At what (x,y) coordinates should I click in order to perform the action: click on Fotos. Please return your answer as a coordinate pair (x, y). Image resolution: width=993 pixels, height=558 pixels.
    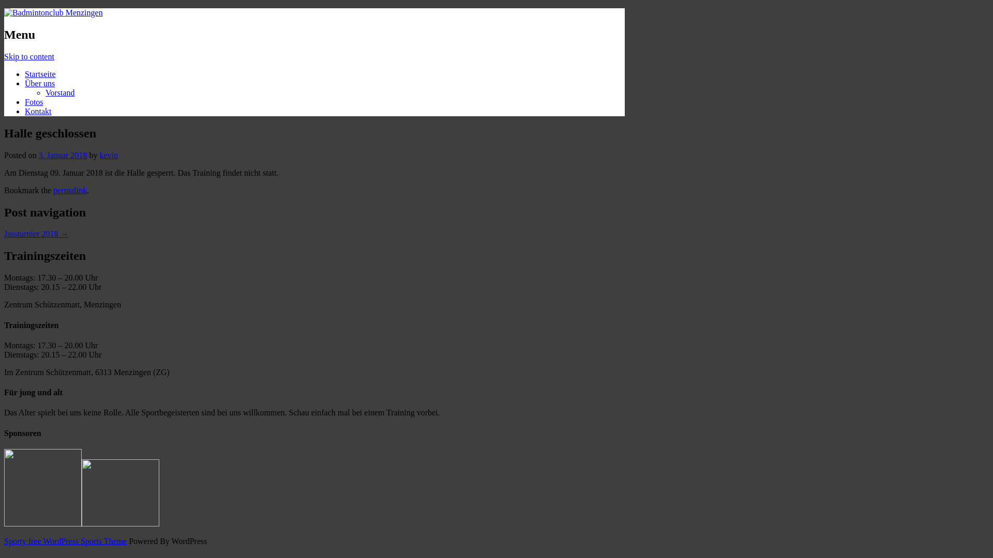
    Looking at the image, I should click on (34, 102).